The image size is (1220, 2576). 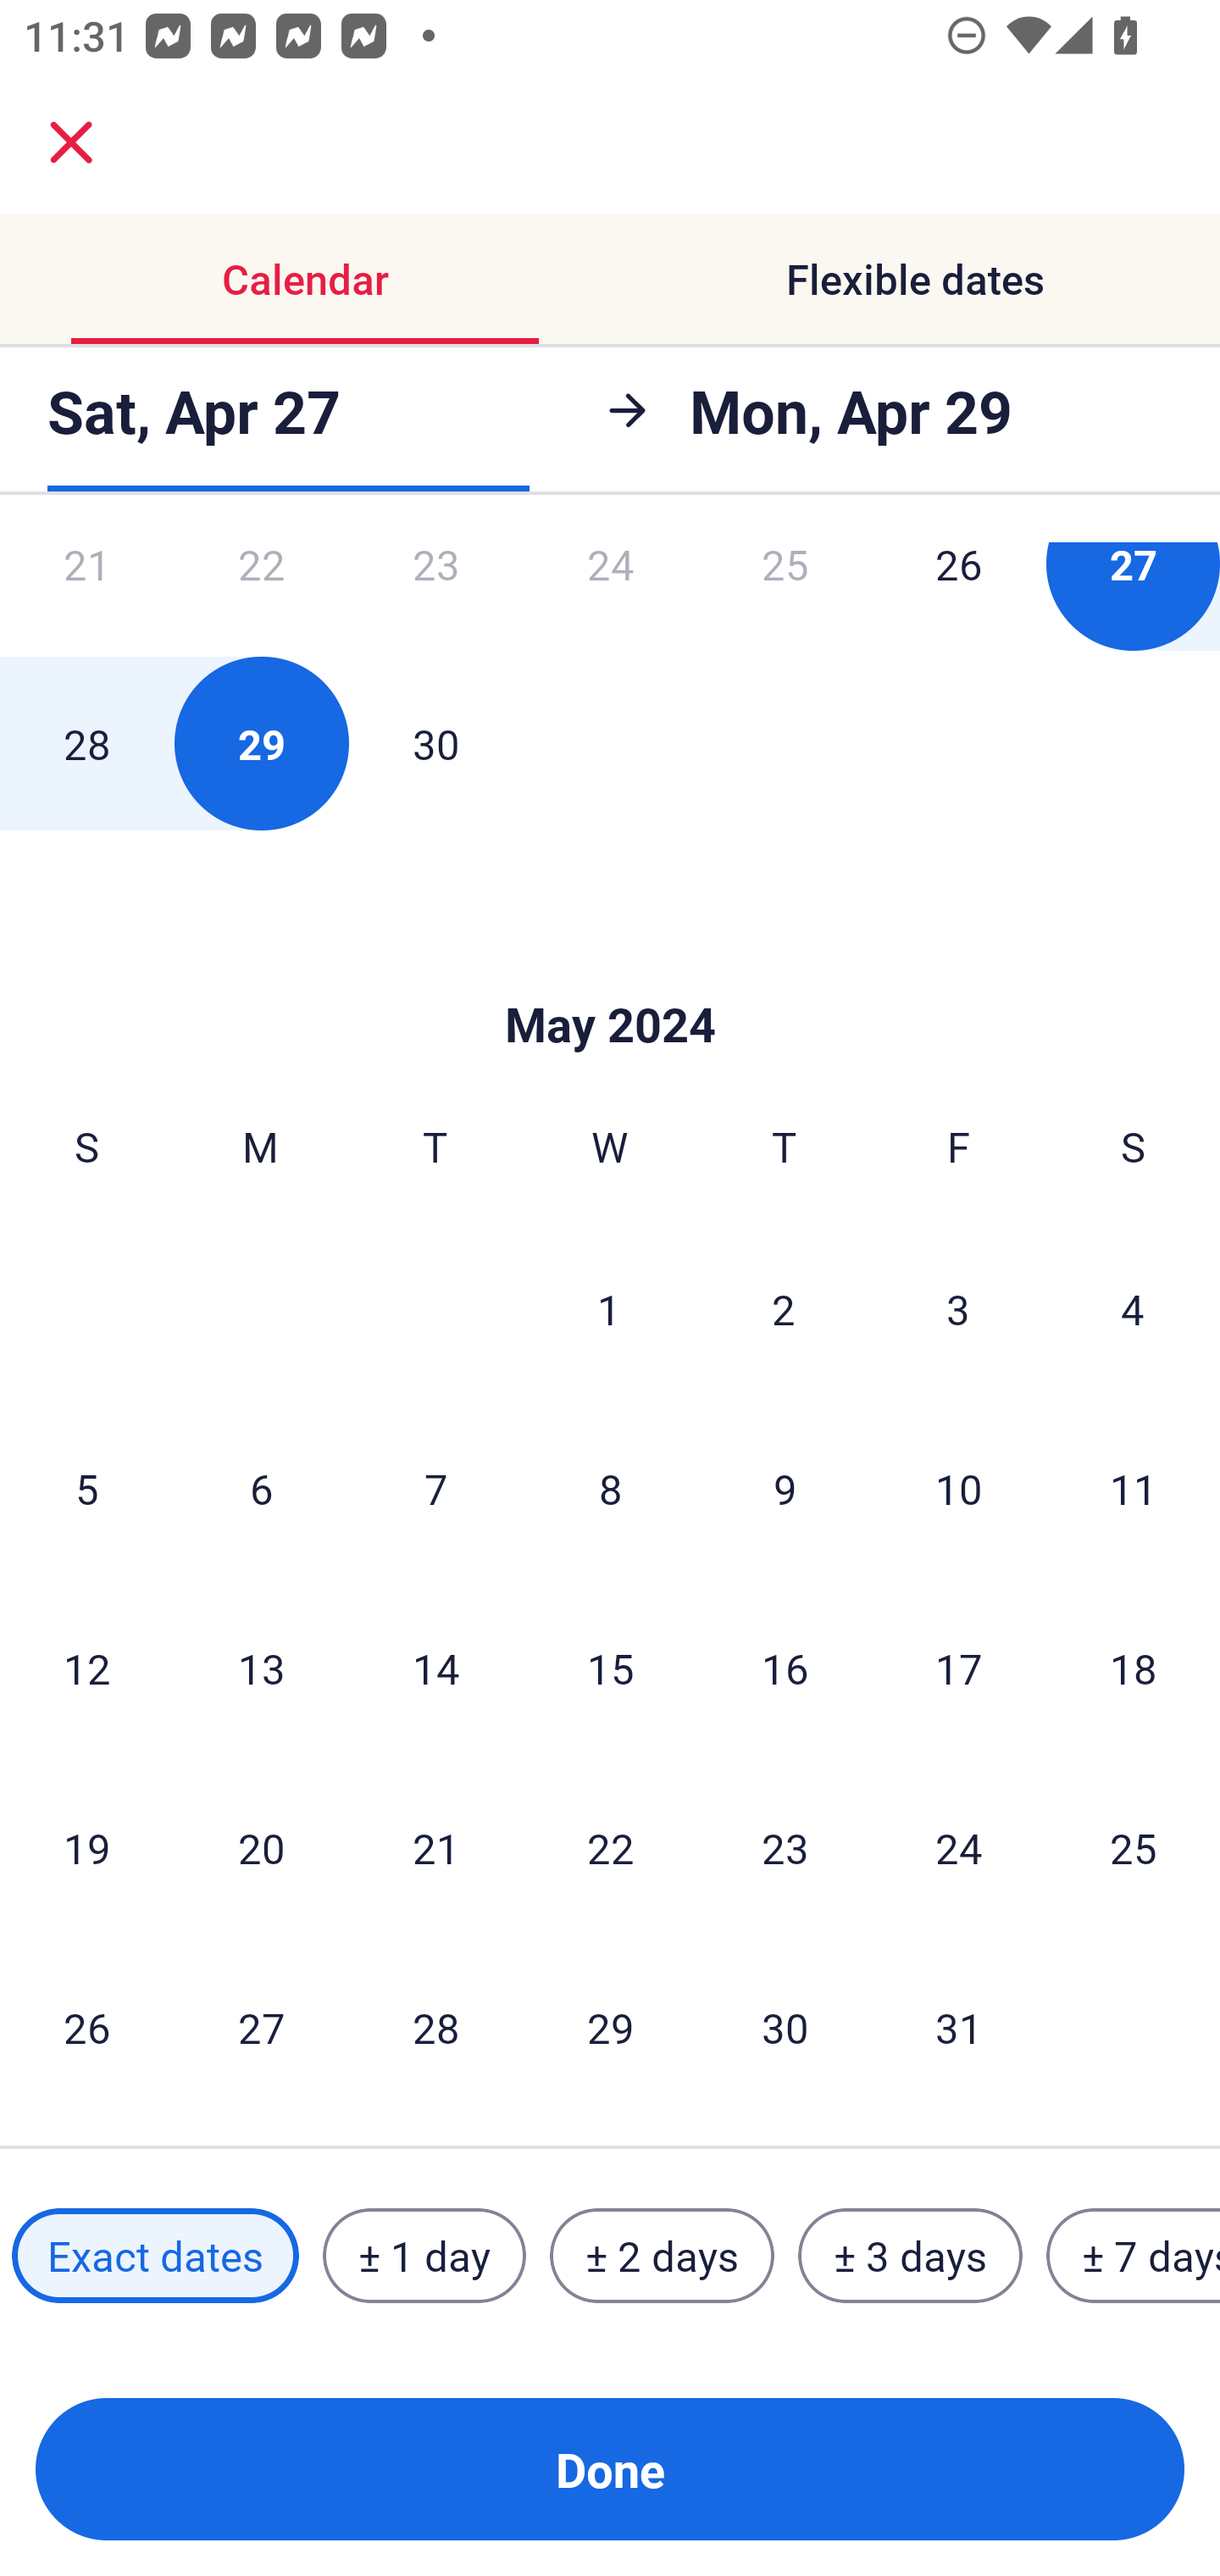 I want to click on 21 Sunday, April 21, 2024, so click(x=86, y=597).